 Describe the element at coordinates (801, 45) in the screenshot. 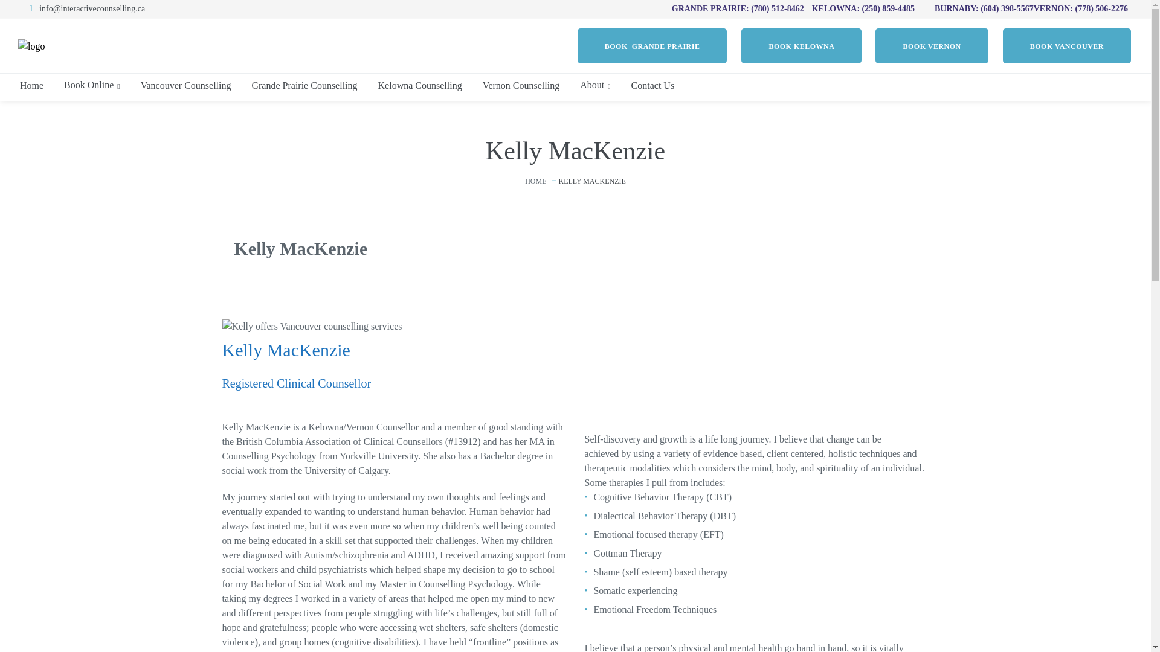

I see `BOOK KELOWNA` at that location.